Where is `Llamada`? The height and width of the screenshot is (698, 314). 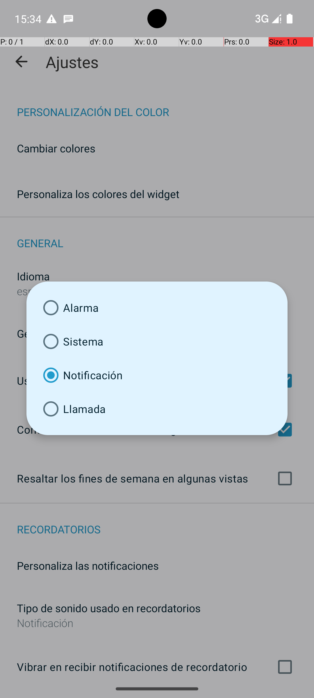 Llamada is located at coordinates (157, 409).